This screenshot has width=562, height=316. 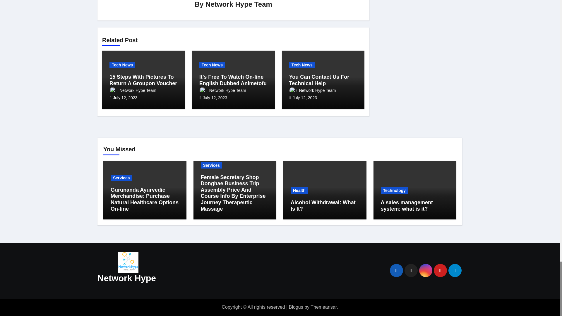 I want to click on Permalink to: You Can Contact Us For Technical Help, so click(x=319, y=80).